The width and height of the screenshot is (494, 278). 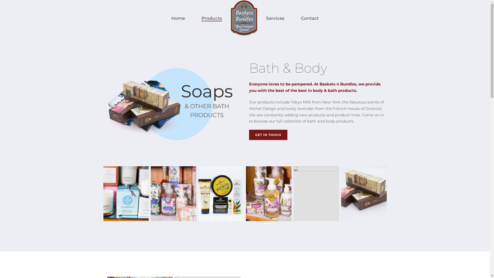 What do you see at coordinates (173, 106) in the screenshot?
I see `gifts-circle` at bounding box center [173, 106].